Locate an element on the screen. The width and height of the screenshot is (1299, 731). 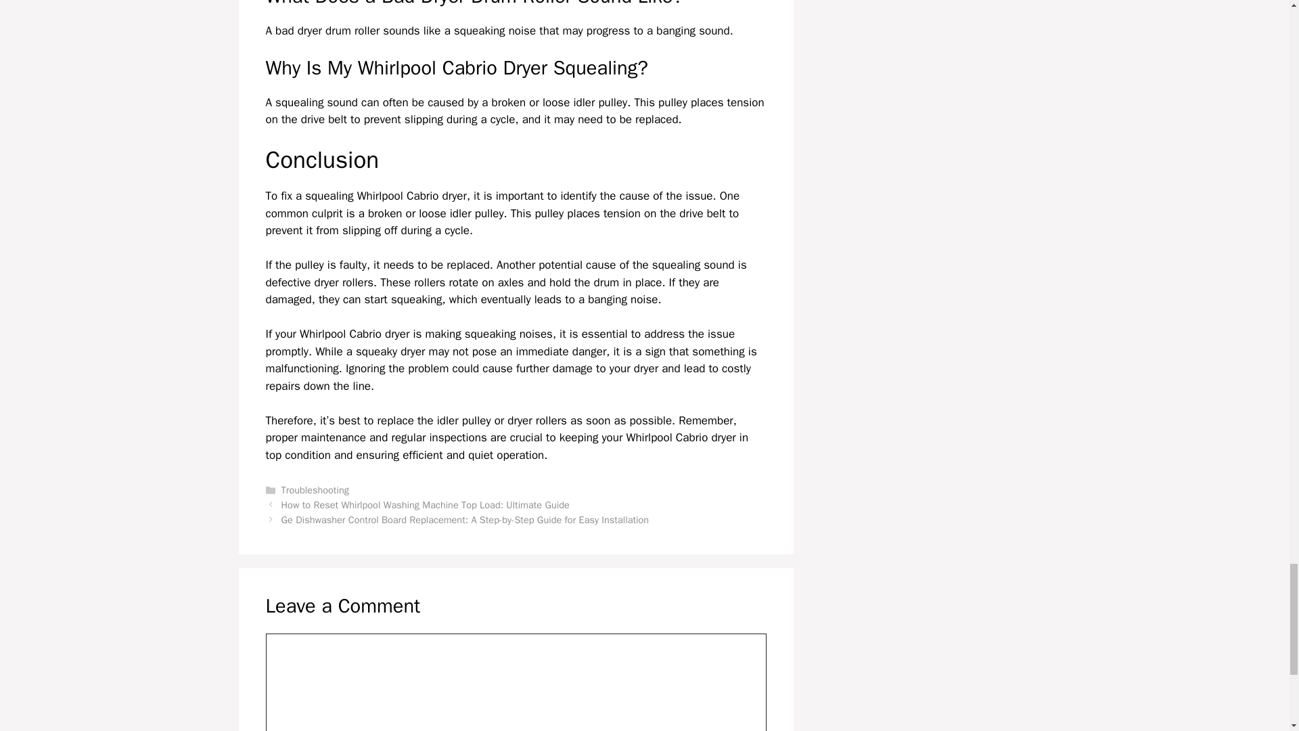
Troubleshooting is located at coordinates (315, 490).